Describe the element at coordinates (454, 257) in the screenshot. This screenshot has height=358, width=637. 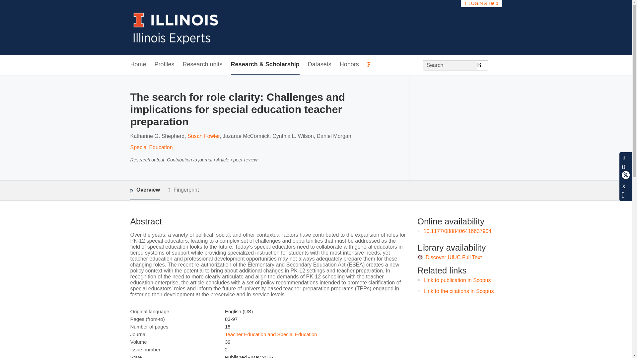
I see `Discover UIUC Full Text` at that location.